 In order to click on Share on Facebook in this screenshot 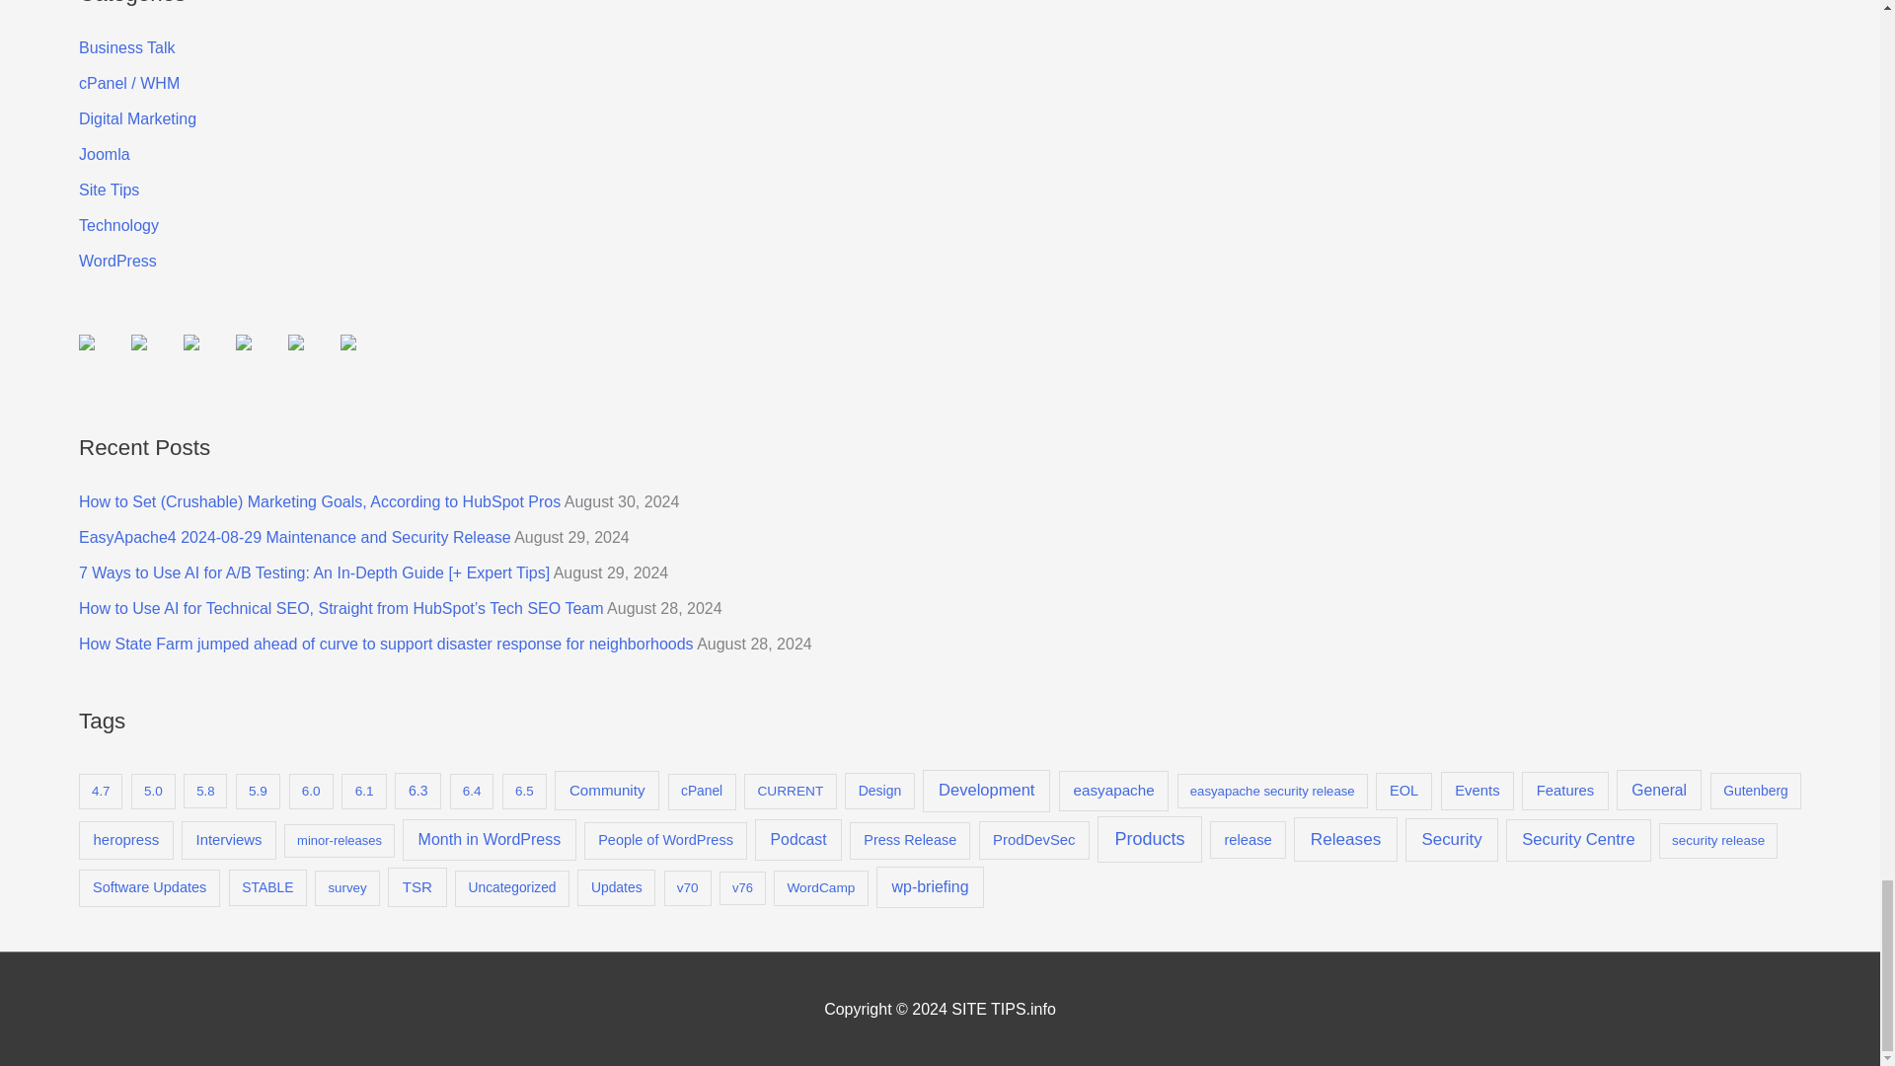, I will do `click(87, 343)`.